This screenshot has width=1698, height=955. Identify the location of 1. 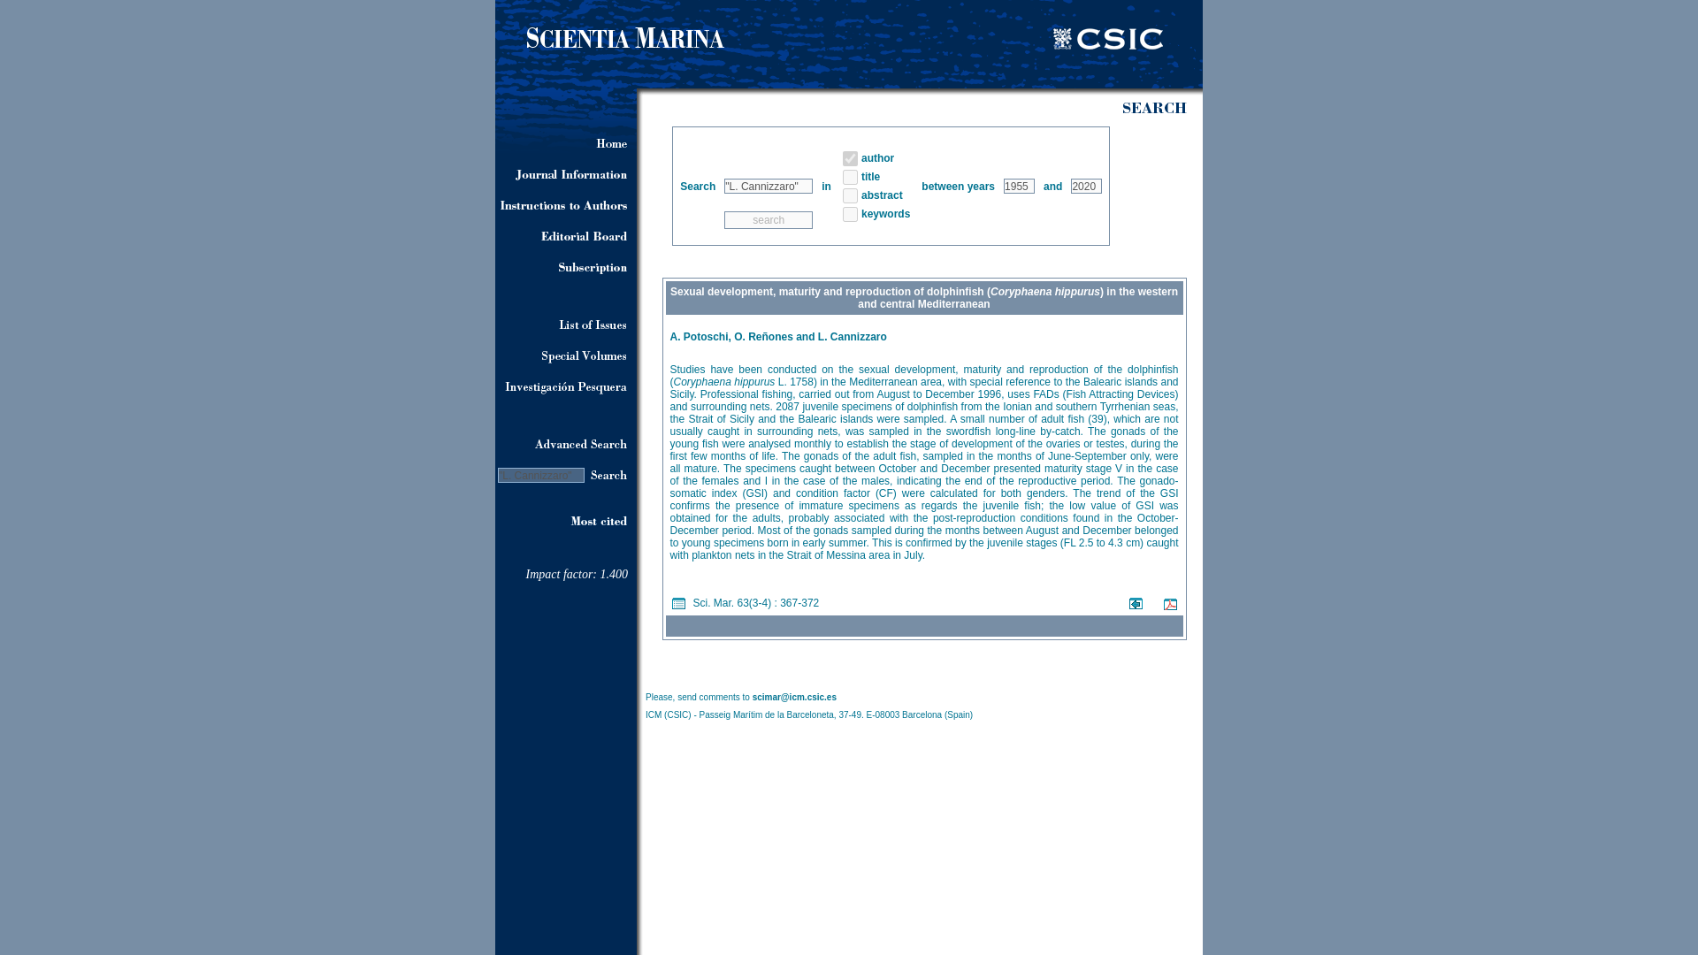
(849, 195).